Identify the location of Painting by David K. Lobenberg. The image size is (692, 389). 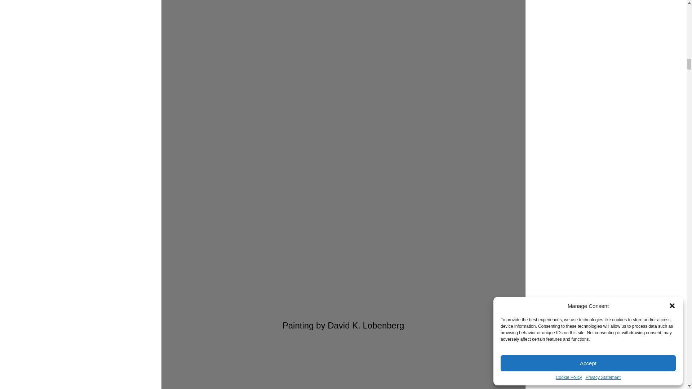
(343, 130).